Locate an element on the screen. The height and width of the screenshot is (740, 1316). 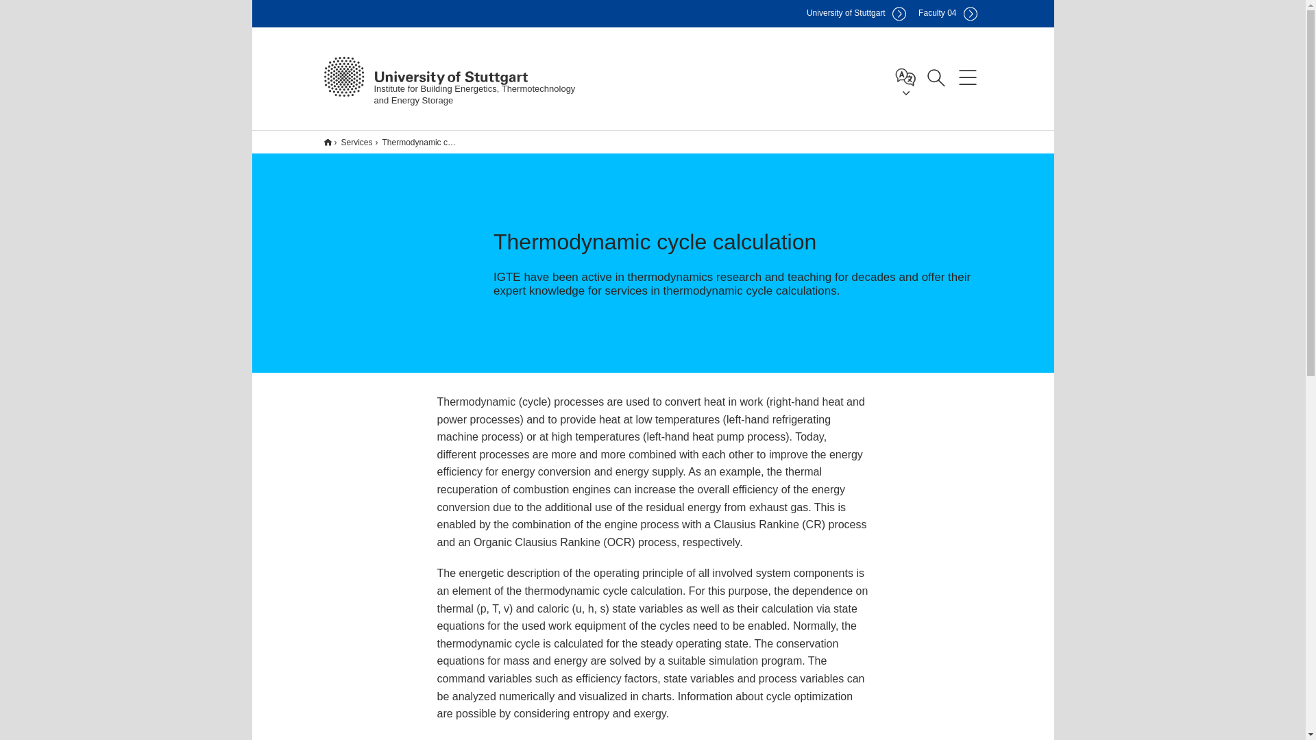
Search is located at coordinates (936, 76).